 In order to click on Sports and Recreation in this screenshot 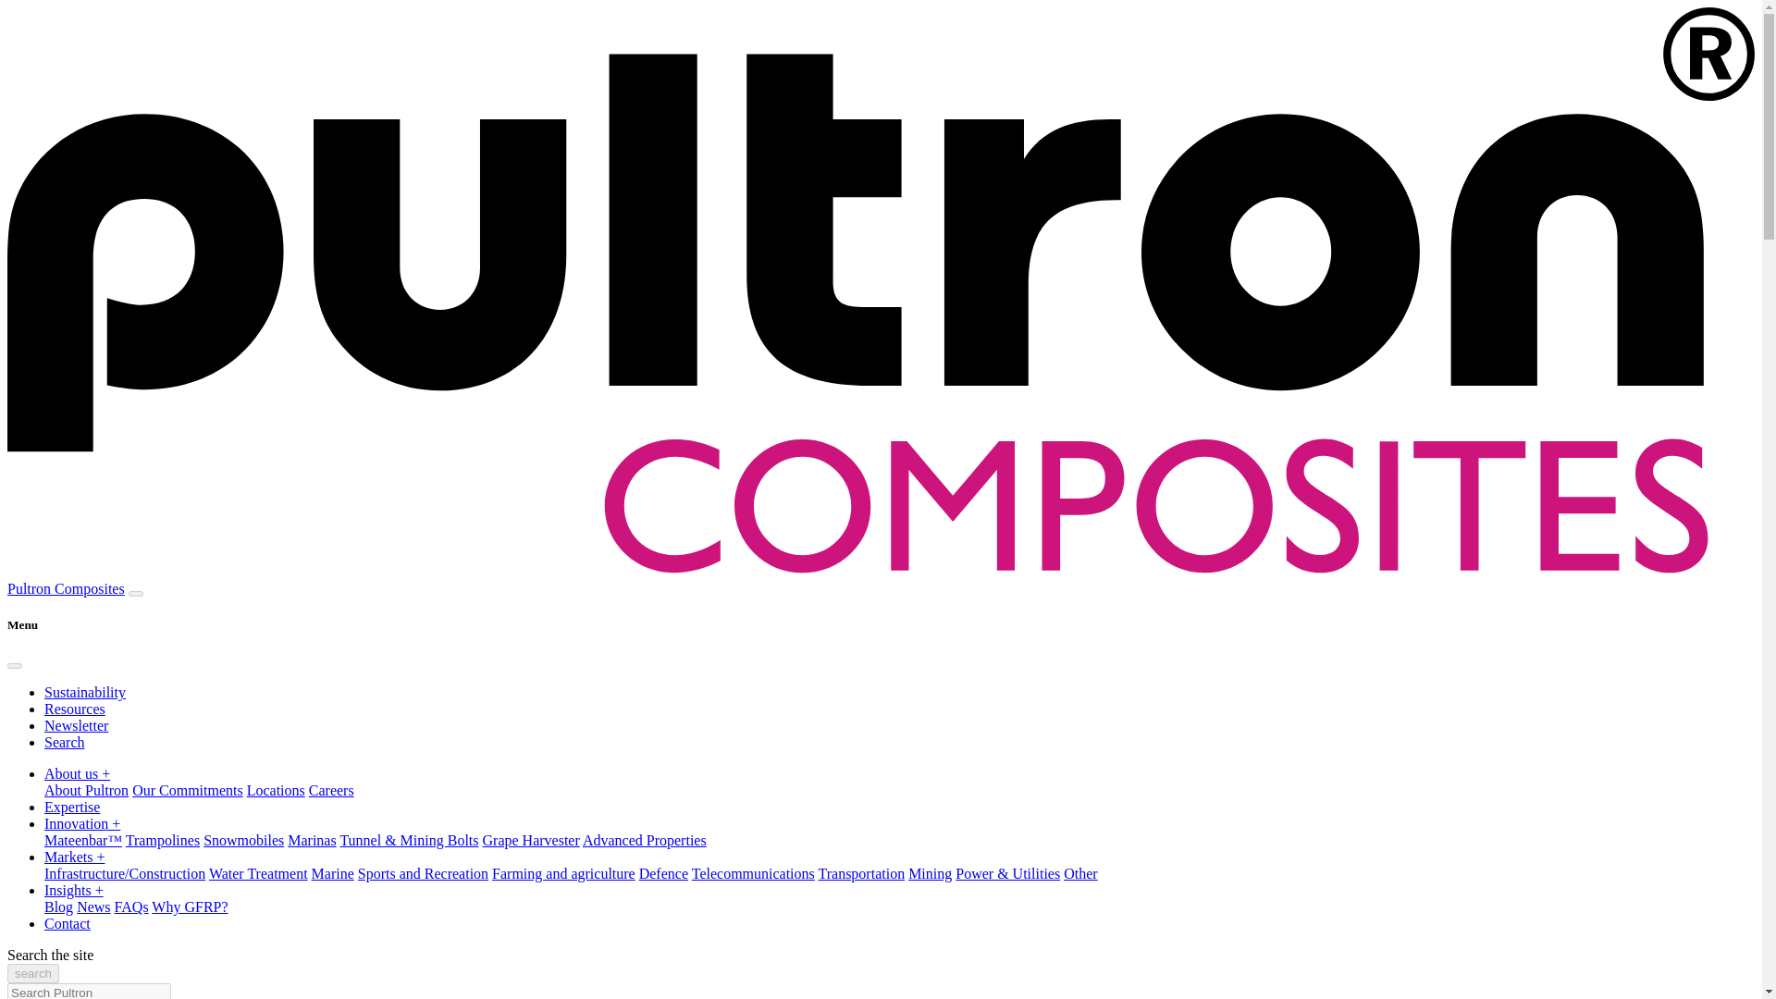, I will do `click(424, 873)`.